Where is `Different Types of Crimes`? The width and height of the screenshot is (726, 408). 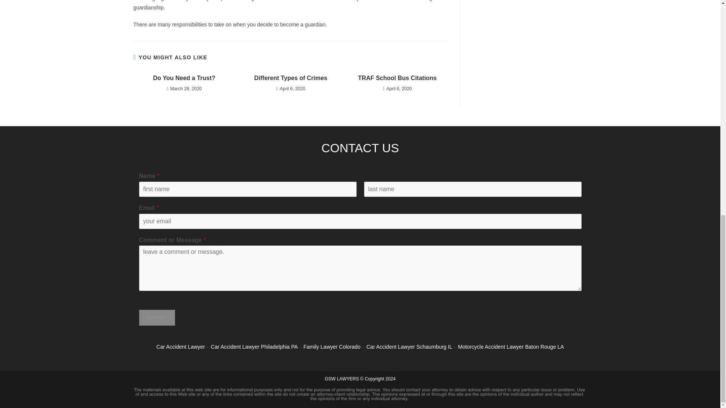
Different Types of Crimes is located at coordinates (290, 78).